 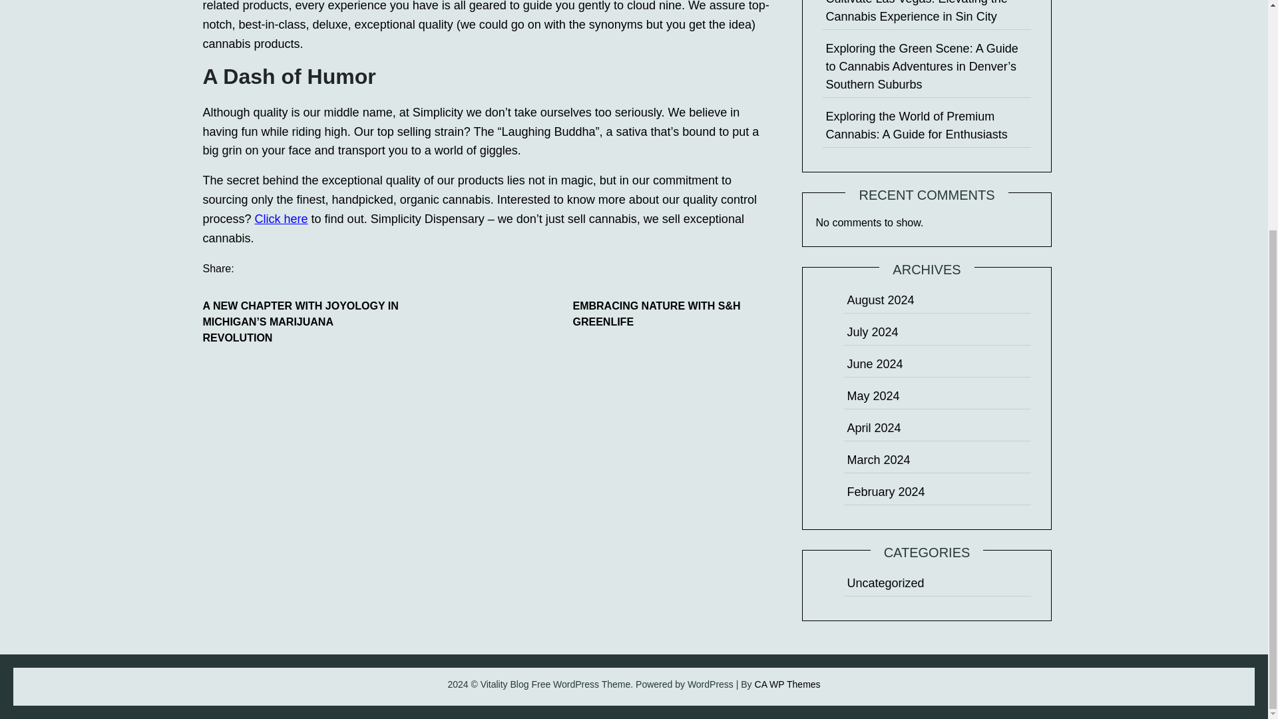 What do you see at coordinates (872, 332) in the screenshot?
I see `July 2024` at bounding box center [872, 332].